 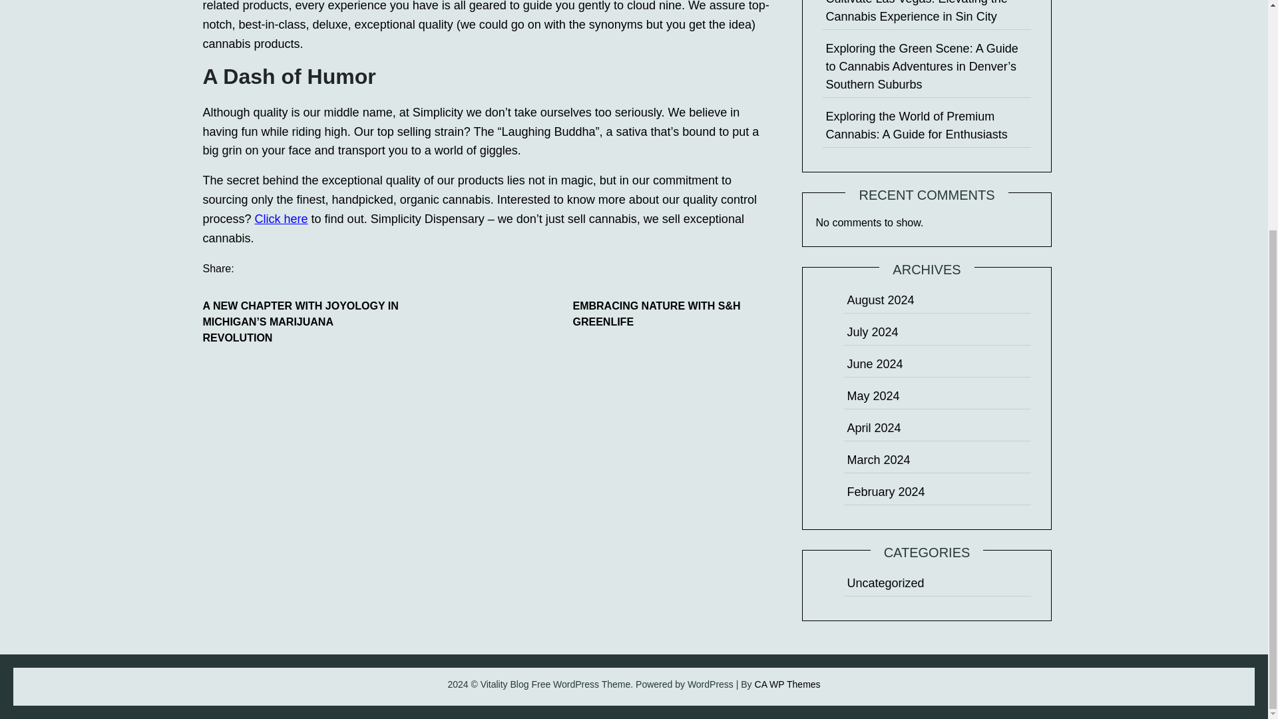 What do you see at coordinates (872, 332) in the screenshot?
I see `July 2024` at bounding box center [872, 332].